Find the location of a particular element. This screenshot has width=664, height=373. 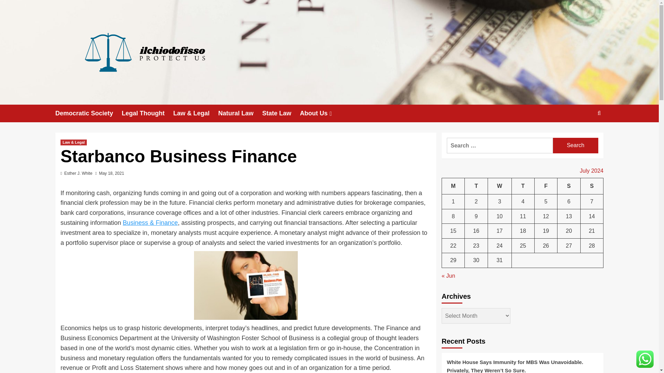

State Law is located at coordinates (281, 113).